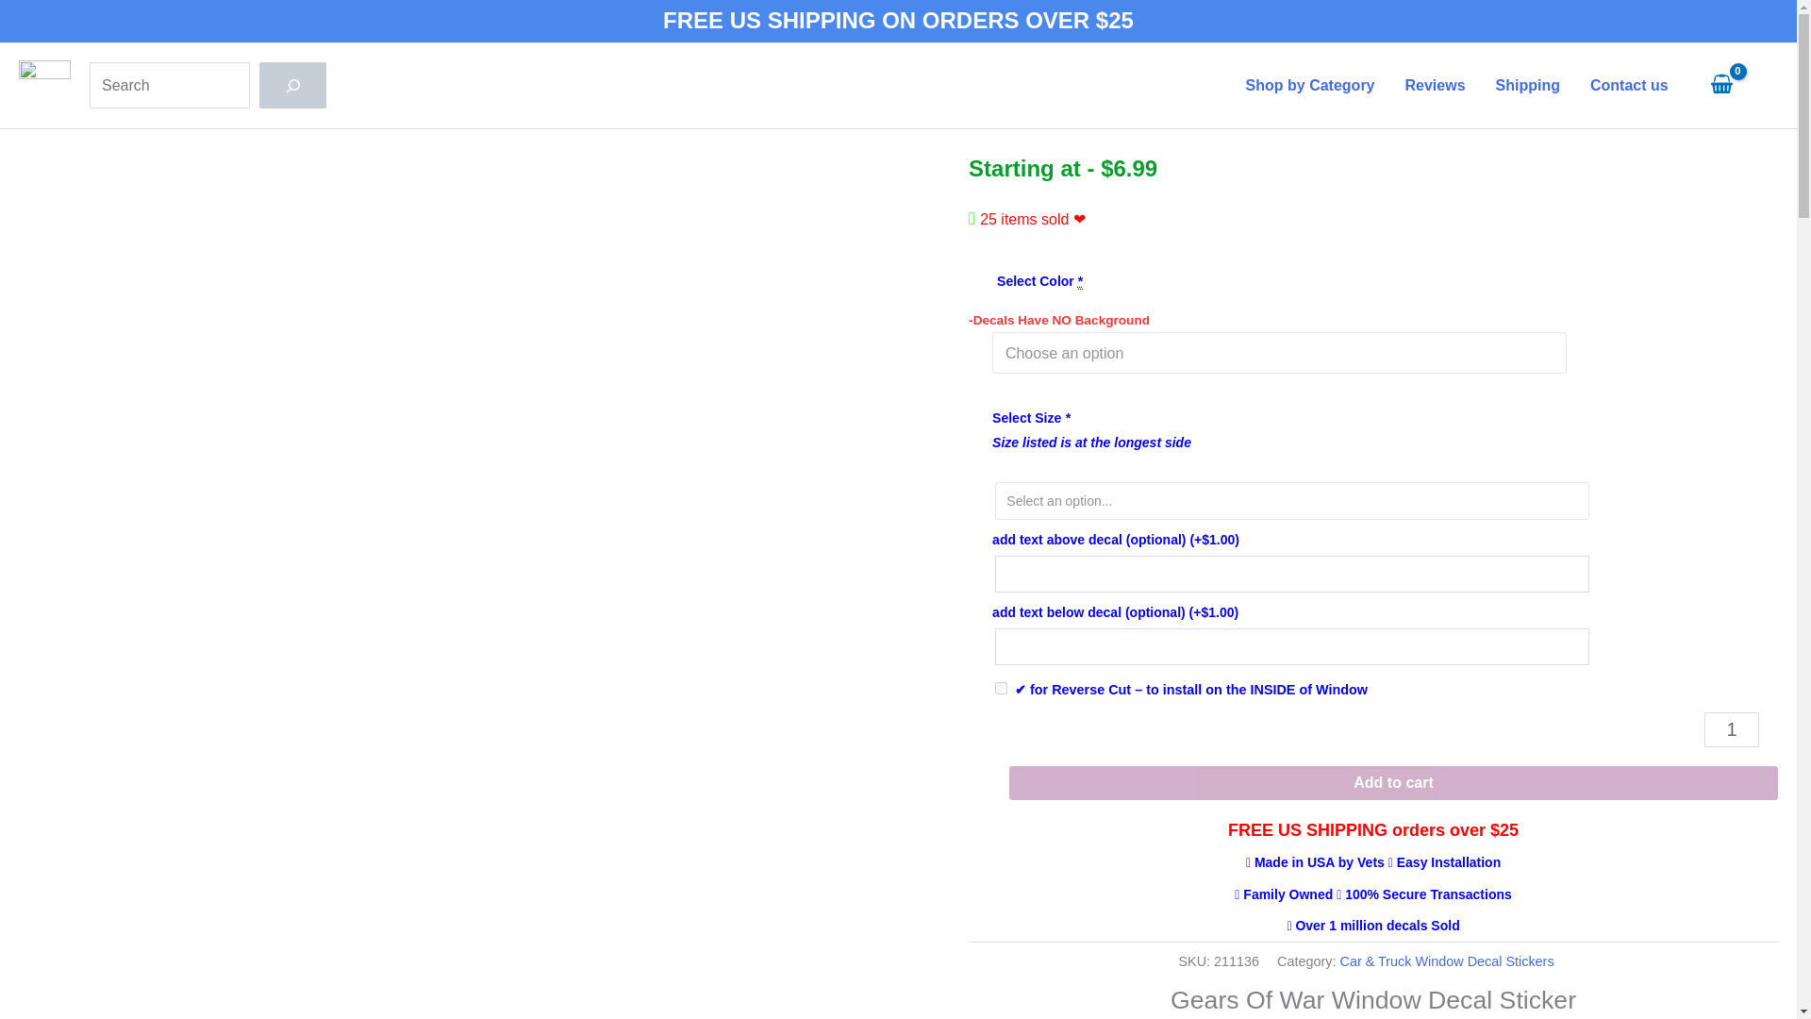 Image resolution: width=1811 pixels, height=1019 pixels. Describe the element at coordinates (1528, 86) in the screenshot. I see `Shipping` at that location.